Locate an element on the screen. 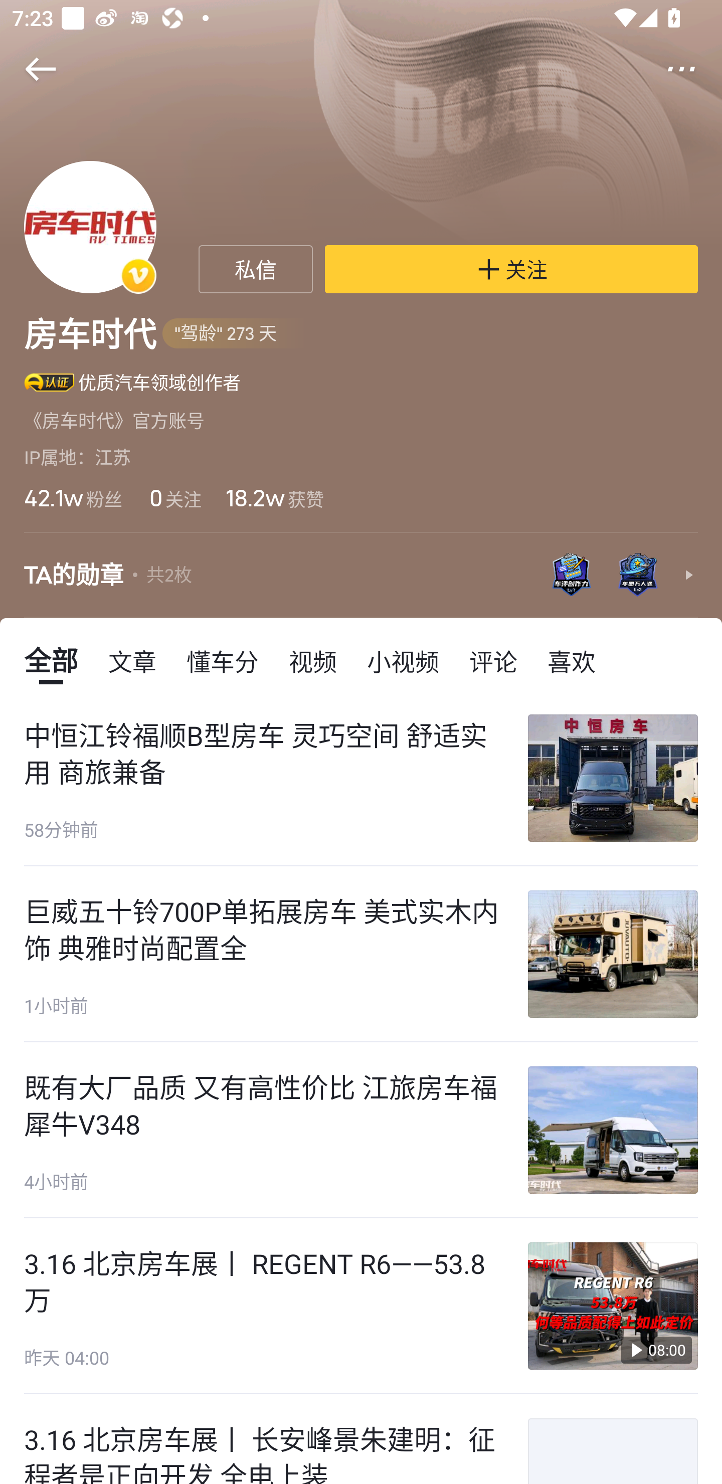 The height and width of the screenshot is (1484, 722). 既有大厂品质 又有高性价比 江旅房车福犀牛V348 4小时前 is located at coordinates (361, 1130).